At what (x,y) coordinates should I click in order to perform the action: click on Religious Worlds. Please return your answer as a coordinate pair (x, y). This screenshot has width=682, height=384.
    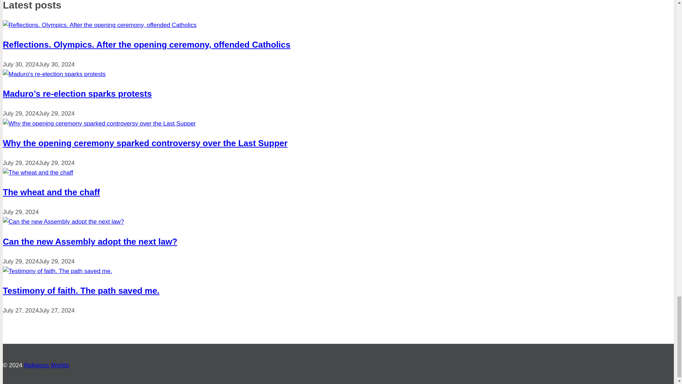
    Looking at the image, I should click on (47, 365).